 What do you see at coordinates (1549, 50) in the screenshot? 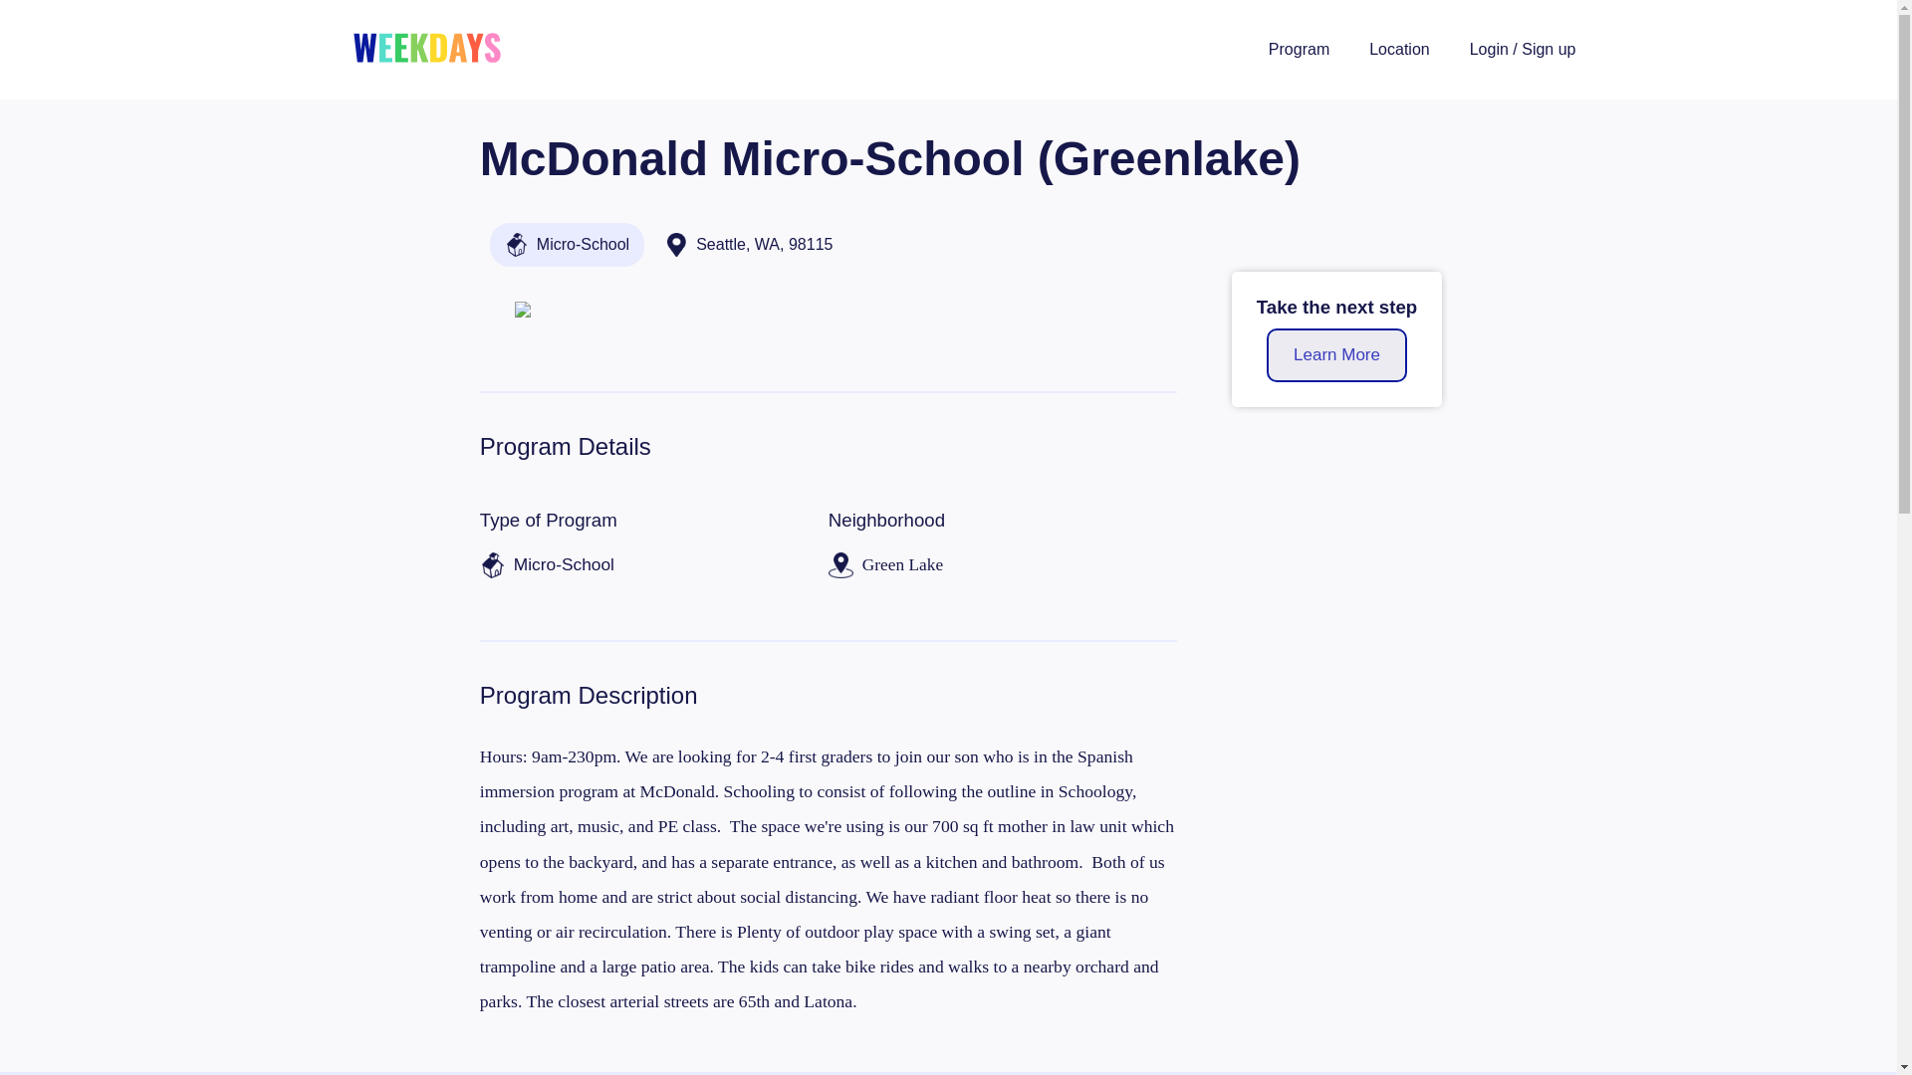
I see `Sign up` at bounding box center [1549, 50].